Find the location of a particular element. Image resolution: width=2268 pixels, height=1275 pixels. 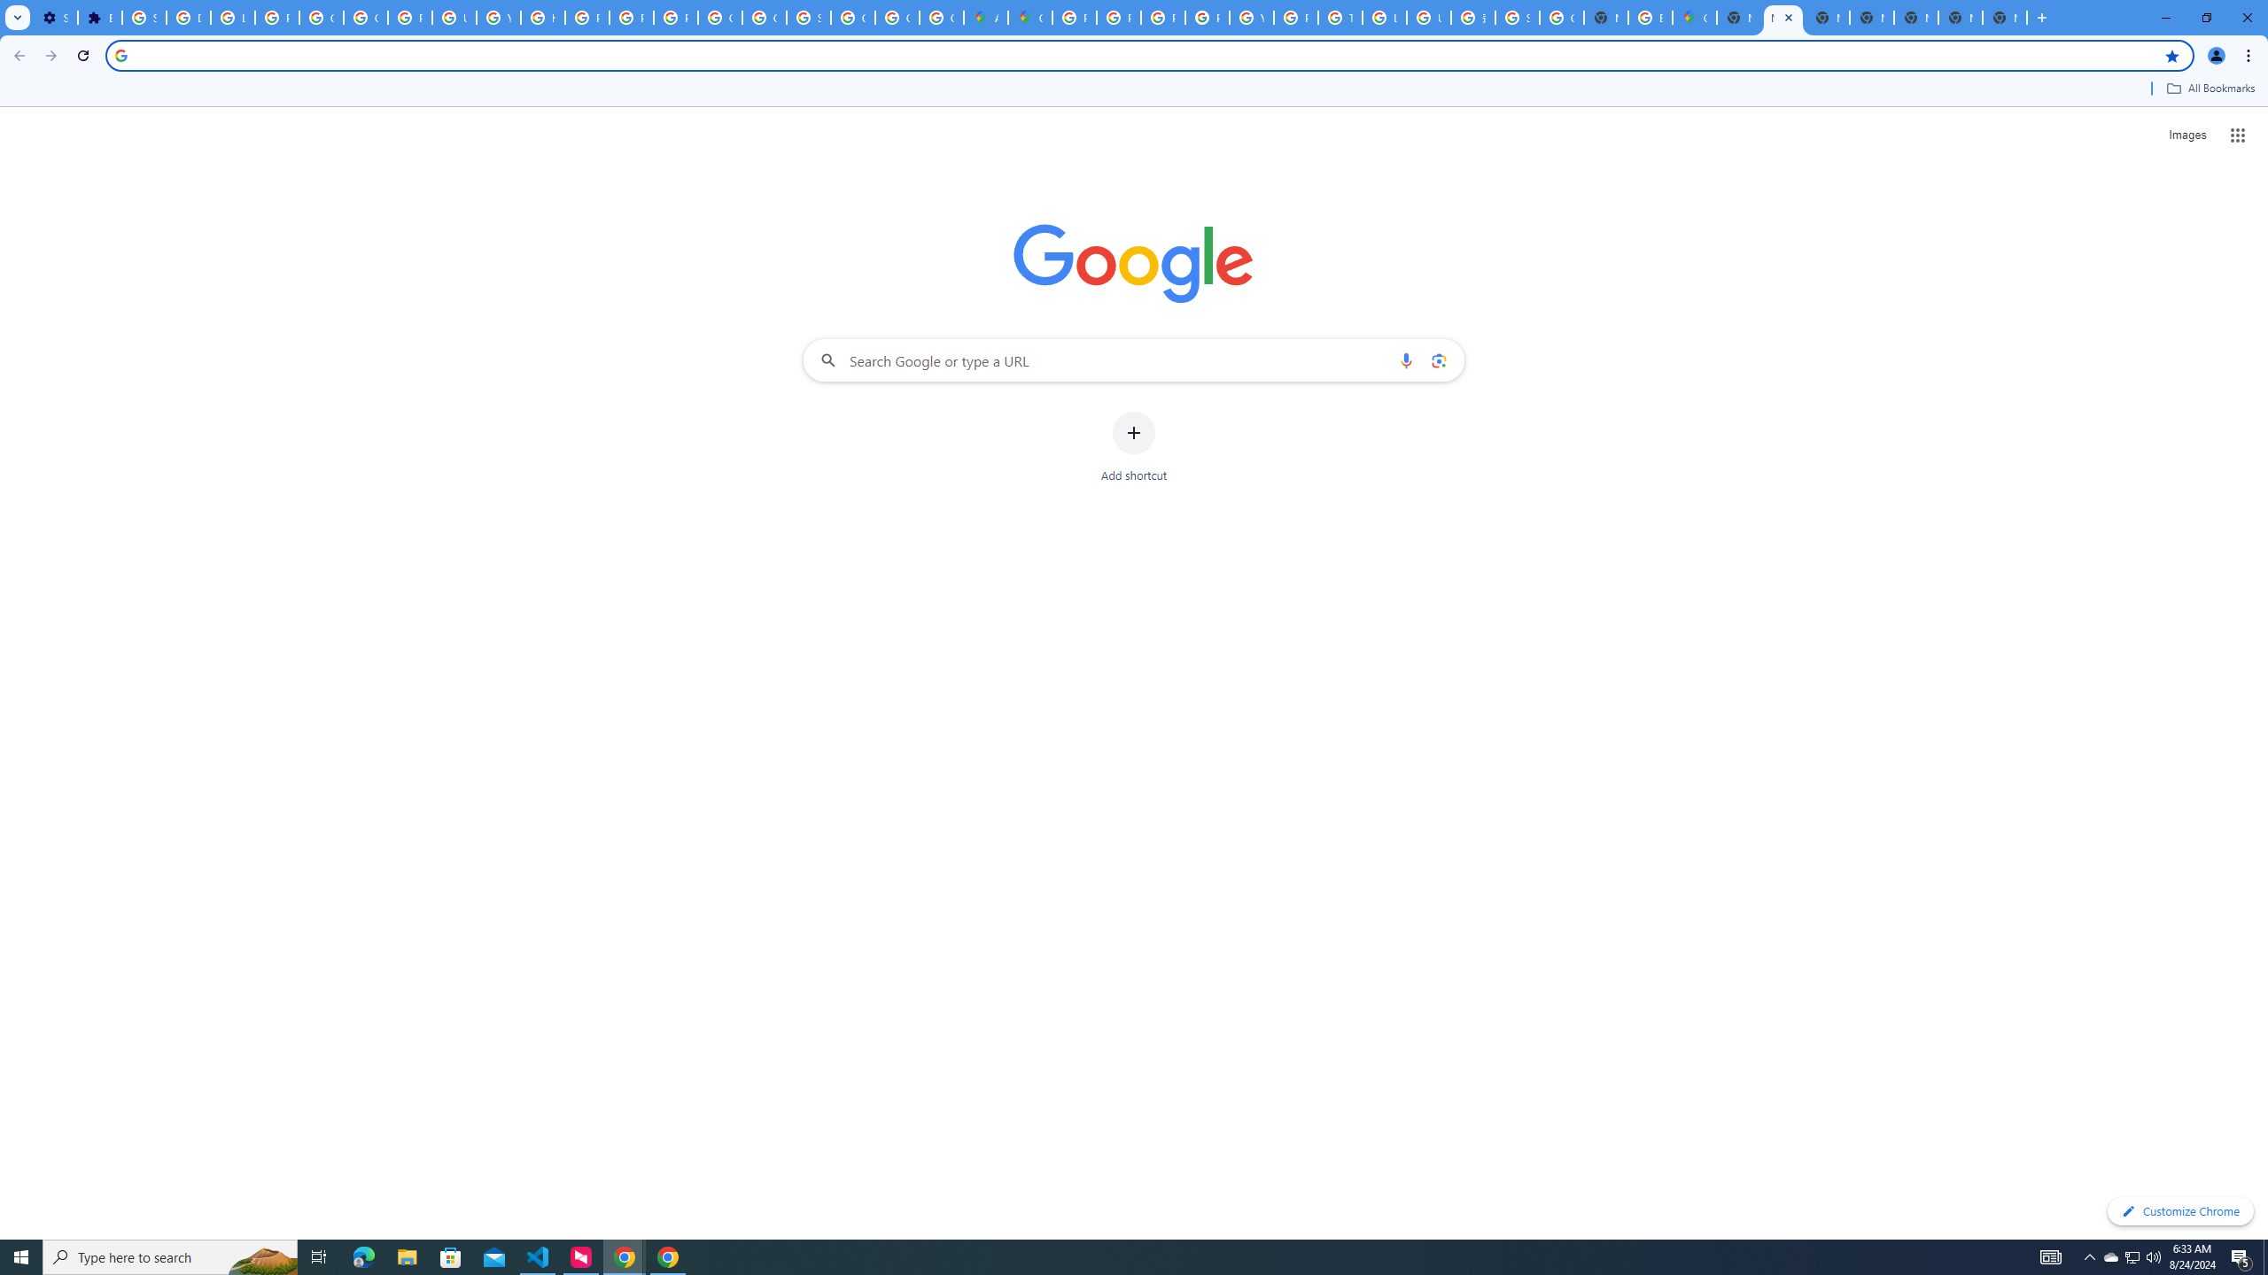

Tips & tricks for Chrome - Google Chrome Help is located at coordinates (1340, 18).